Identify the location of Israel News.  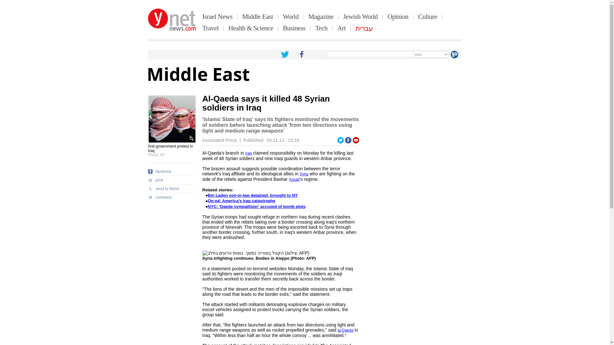
(217, 16).